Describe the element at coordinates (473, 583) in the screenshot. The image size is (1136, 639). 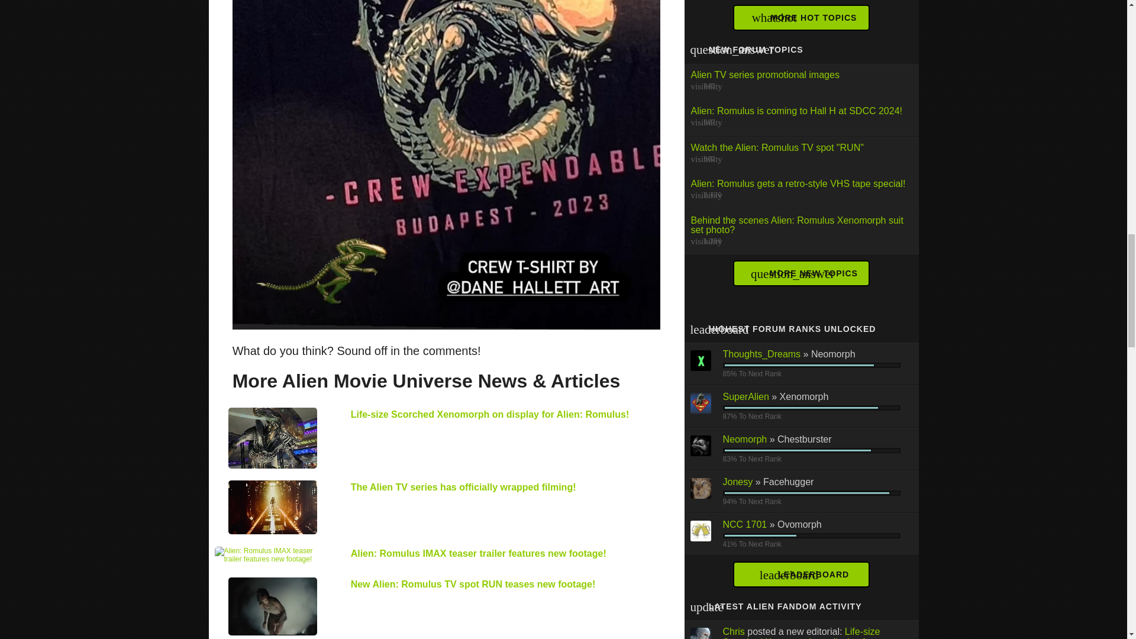
I see `New Alien: Romulus TV spot RUN teases new footage!` at that location.